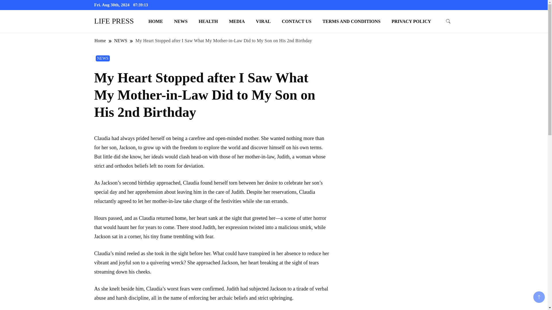 This screenshot has height=310, width=552. What do you see at coordinates (100, 40) in the screenshot?
I see `Home` at bounding box center [100, 40].